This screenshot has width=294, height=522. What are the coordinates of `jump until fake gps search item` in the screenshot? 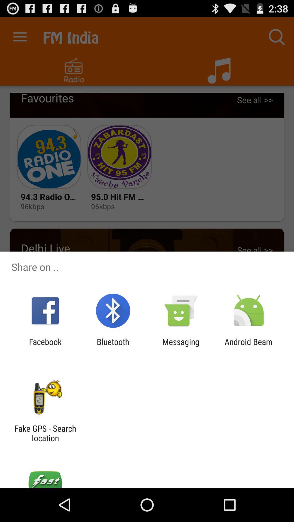 It's located at (45, 433).